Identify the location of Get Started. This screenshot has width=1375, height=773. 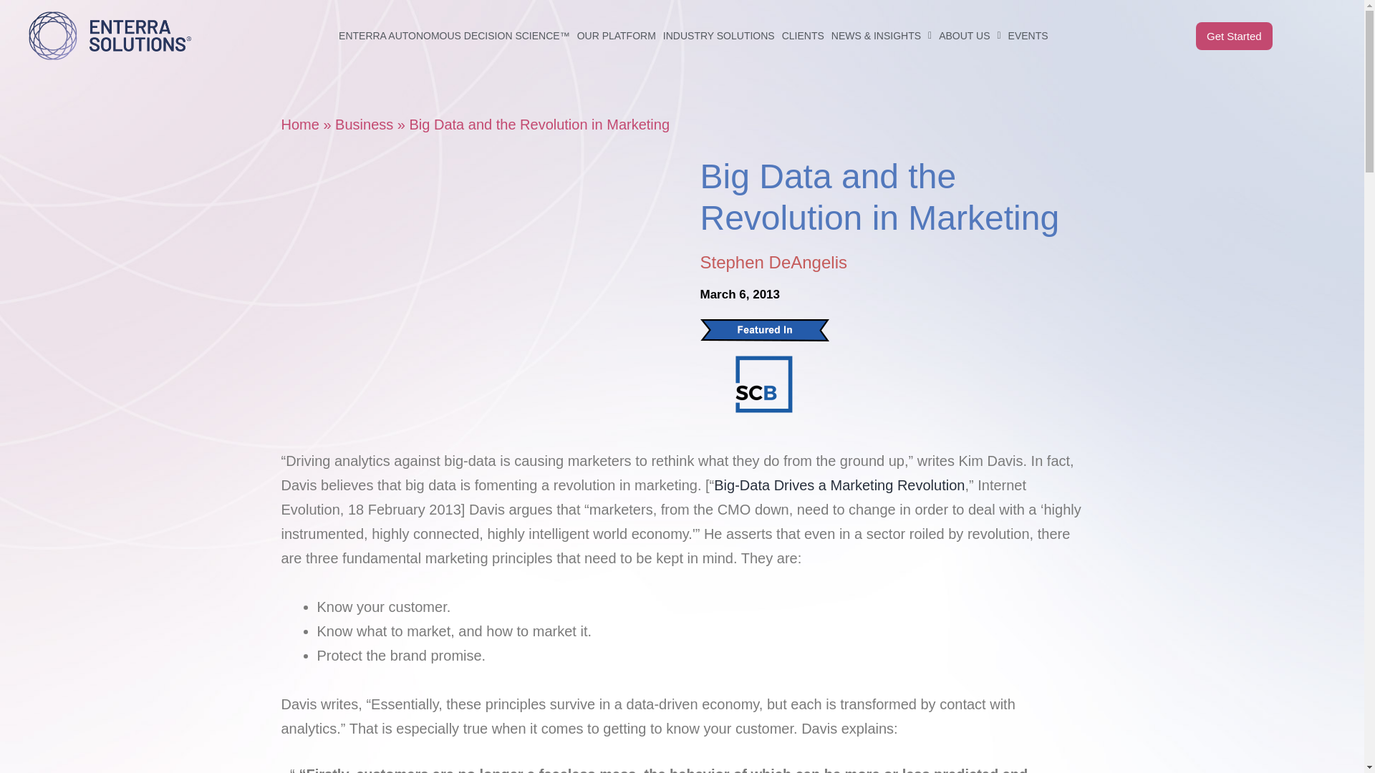
(1235, 34).